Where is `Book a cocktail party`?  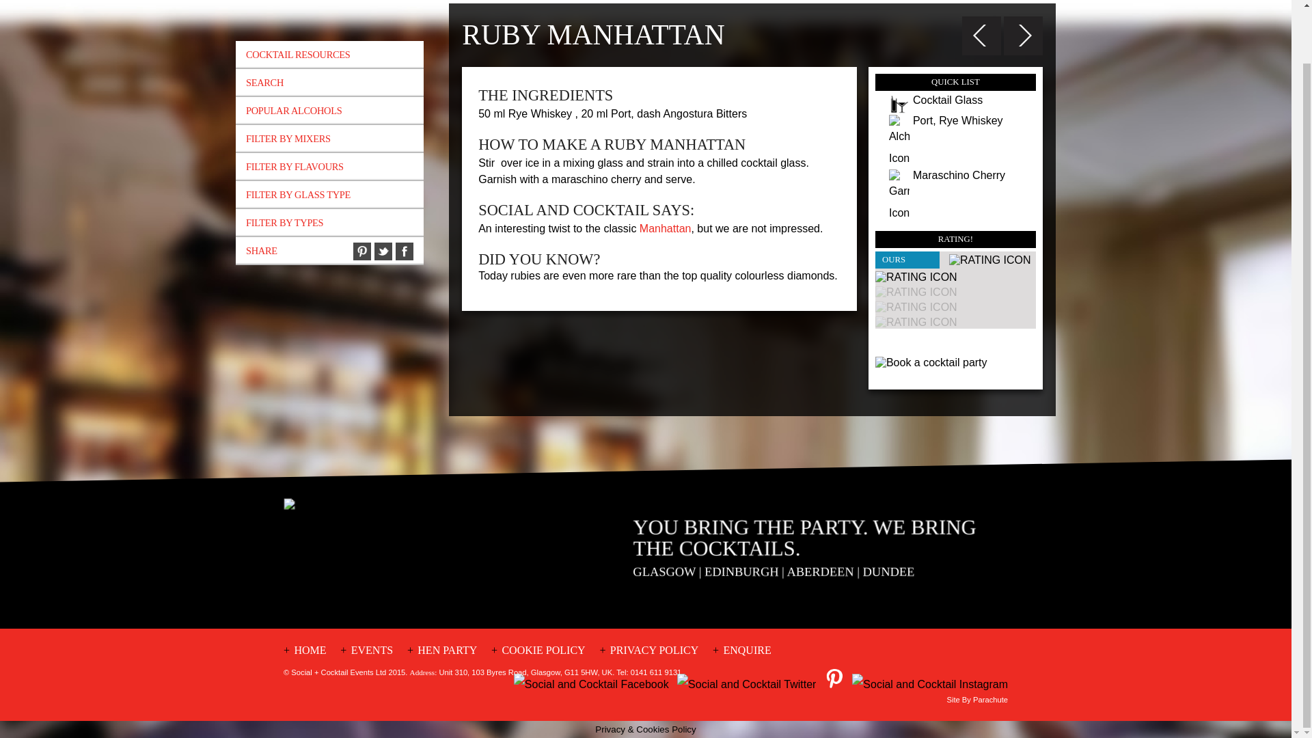 Book a cocktail party is located at coordinates (955, 362).